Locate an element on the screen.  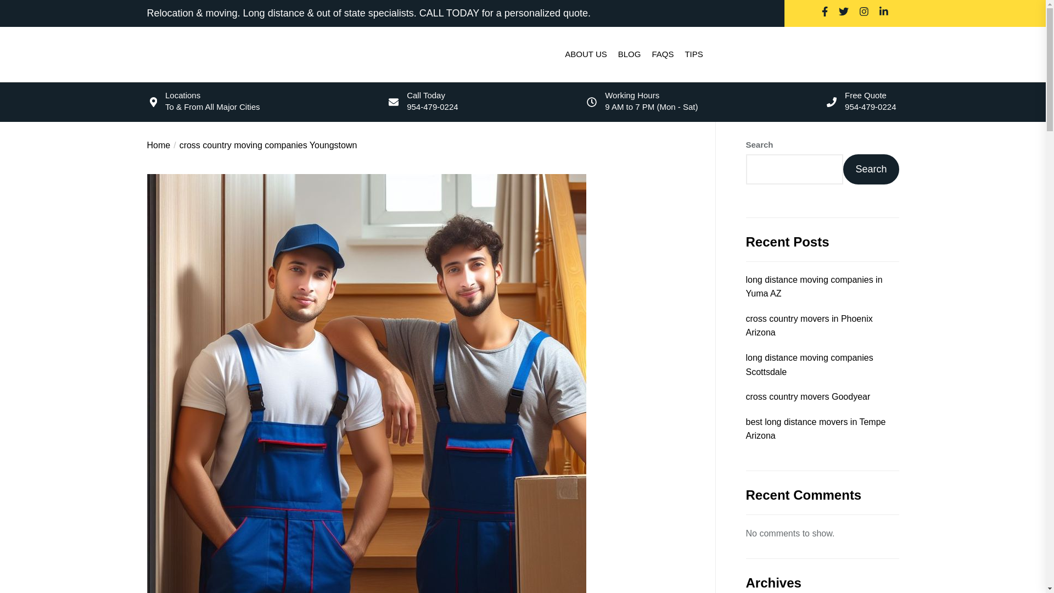
ABOUT US is located at coordinates (586, 54).